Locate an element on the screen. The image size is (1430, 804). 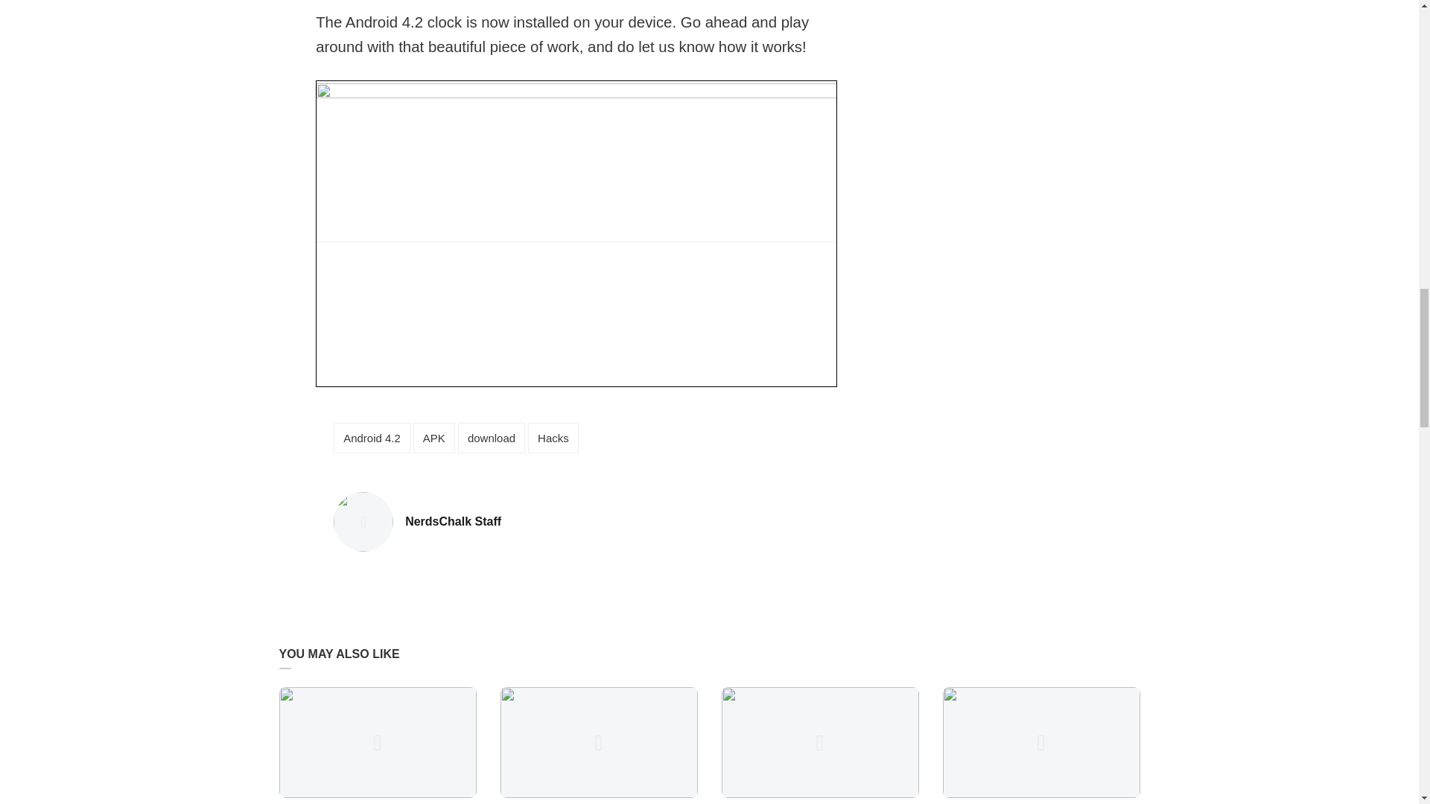
Android 4.2 is located at coordinates (372, 438).